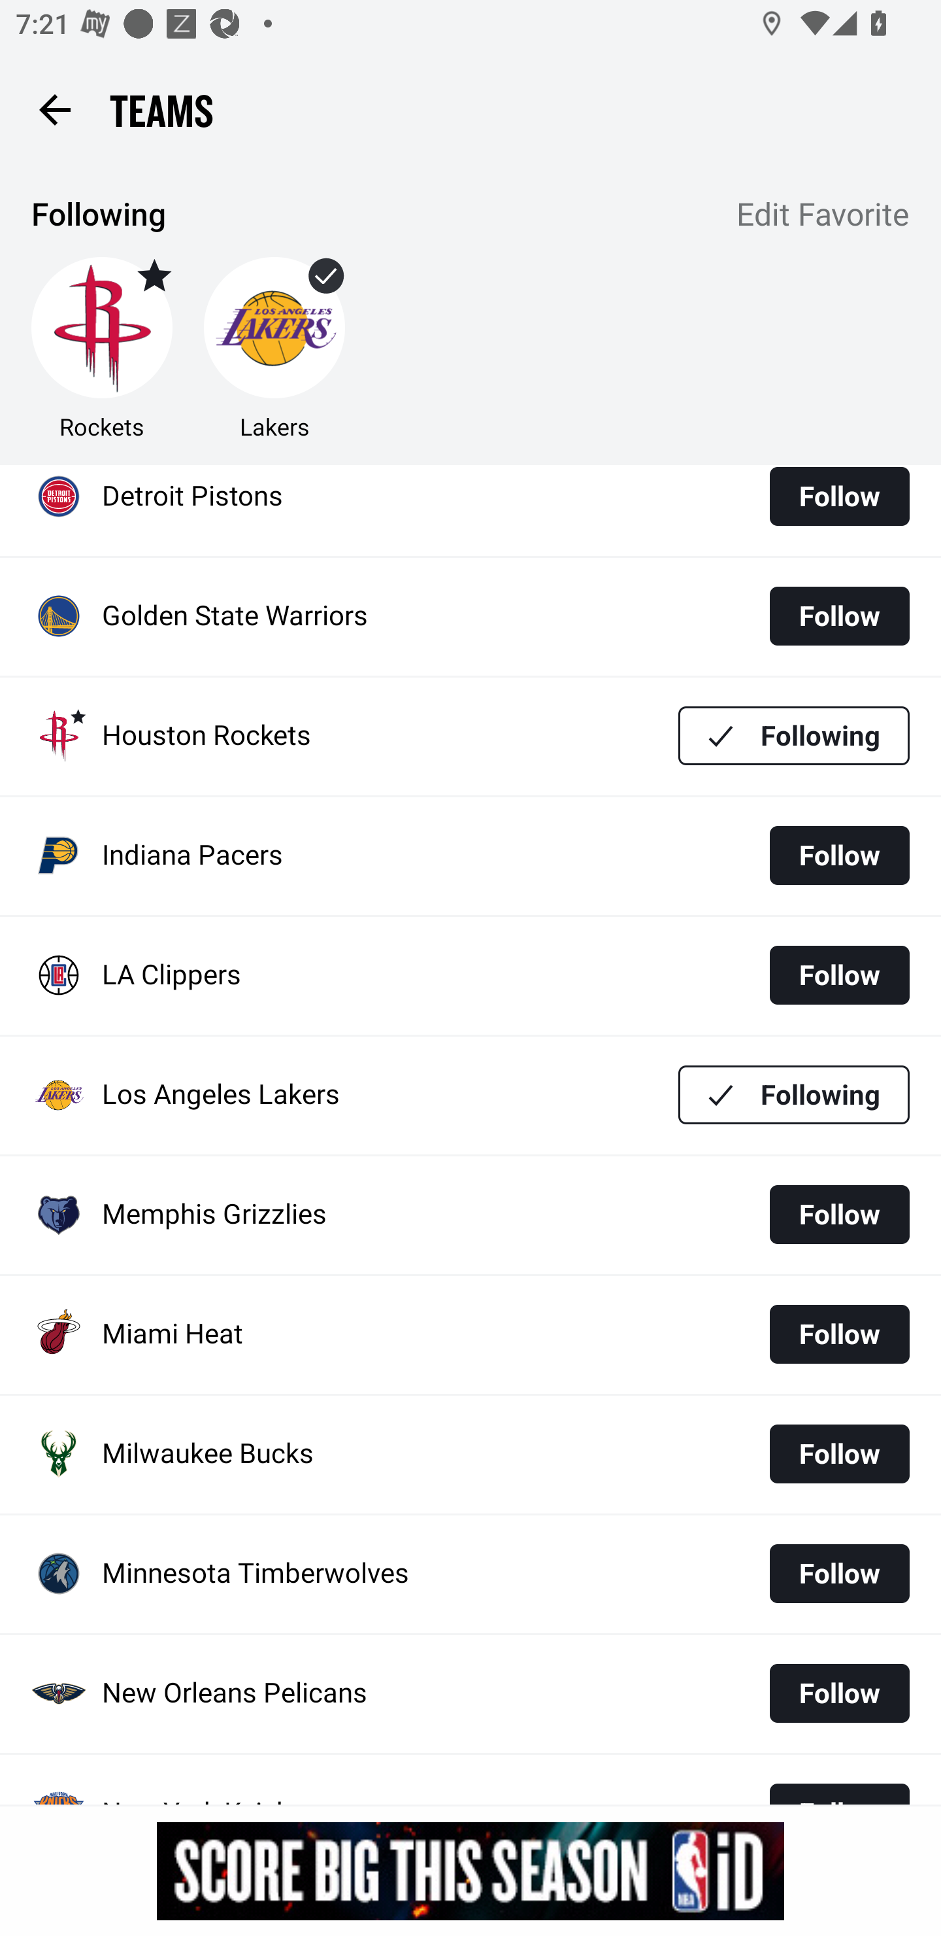  I want to click on Follow, so click(839, 1574).